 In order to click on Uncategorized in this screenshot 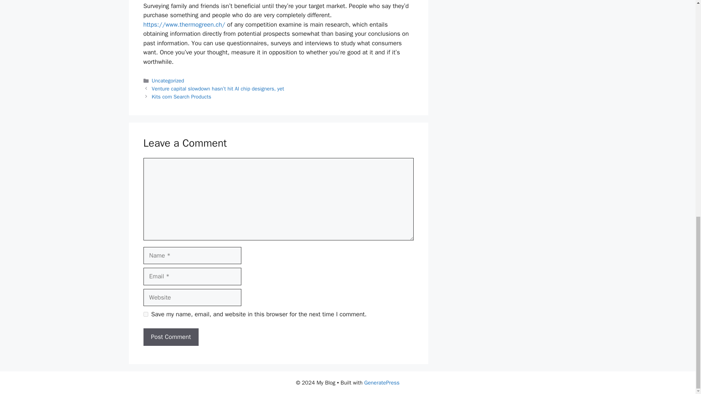, I will do `click(168, 80)`.